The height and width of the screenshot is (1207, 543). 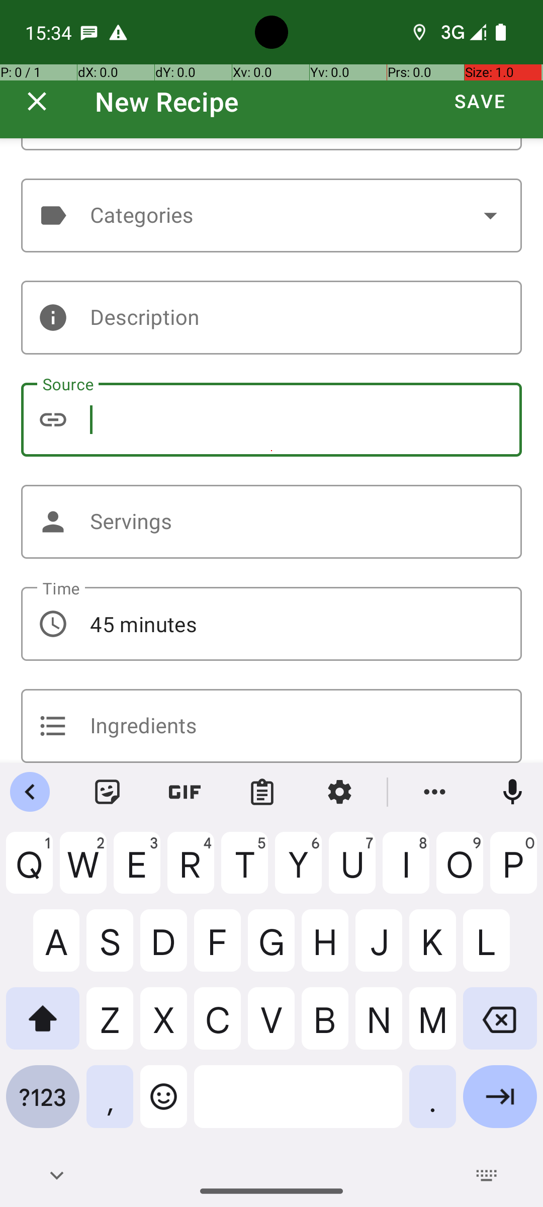 What do you see at coordinates (271, 624) in the screenshot?
I see `45 minutes` at bounding box center [271, 624].